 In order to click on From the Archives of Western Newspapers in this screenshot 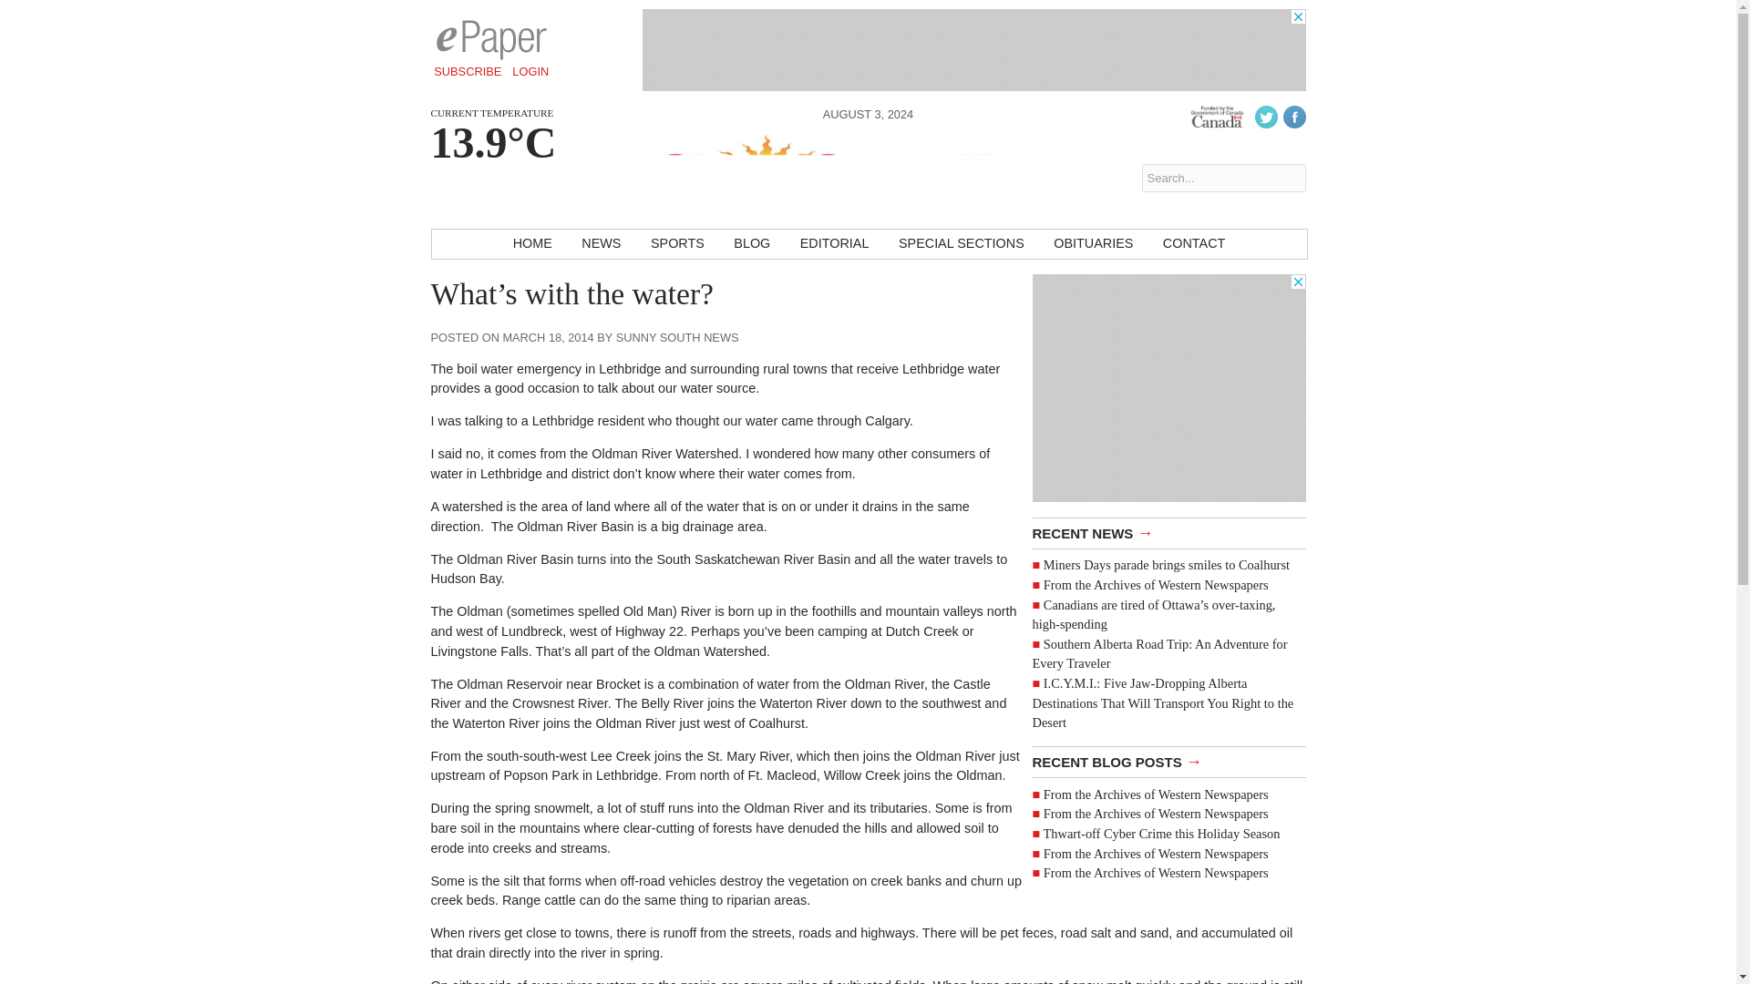, I will do `click(1156, 852)`.